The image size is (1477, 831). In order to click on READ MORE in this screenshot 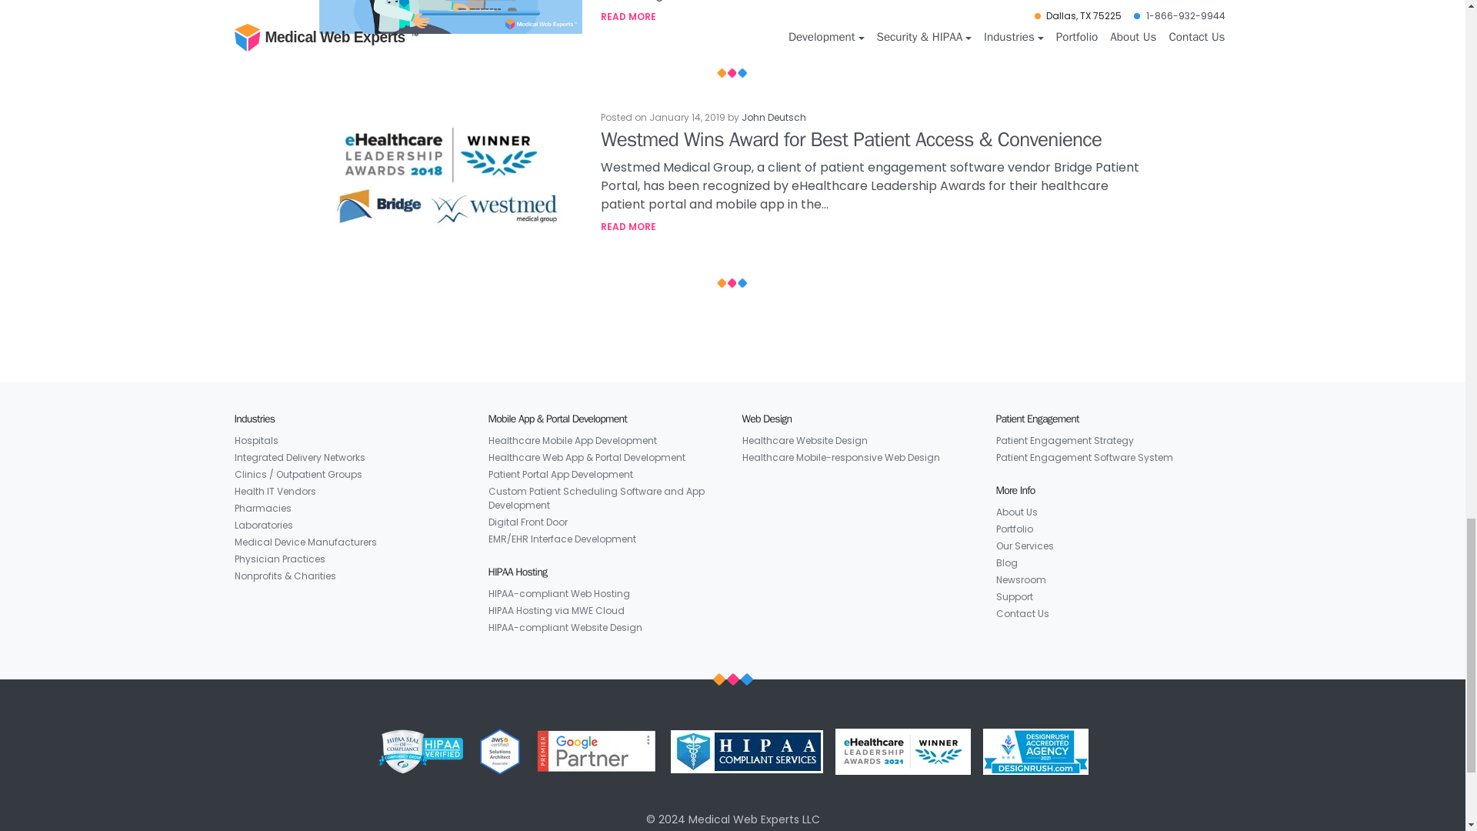, I will do `click(873, 17)`.